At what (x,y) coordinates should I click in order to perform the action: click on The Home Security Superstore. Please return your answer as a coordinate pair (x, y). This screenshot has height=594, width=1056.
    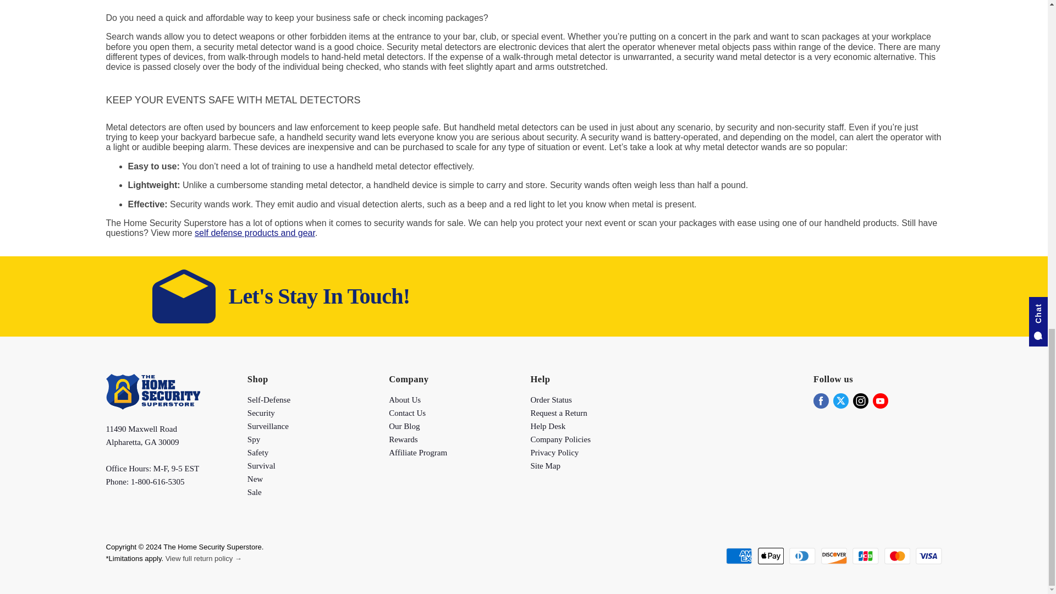
    Looking at the image, I should click on (152, 407).